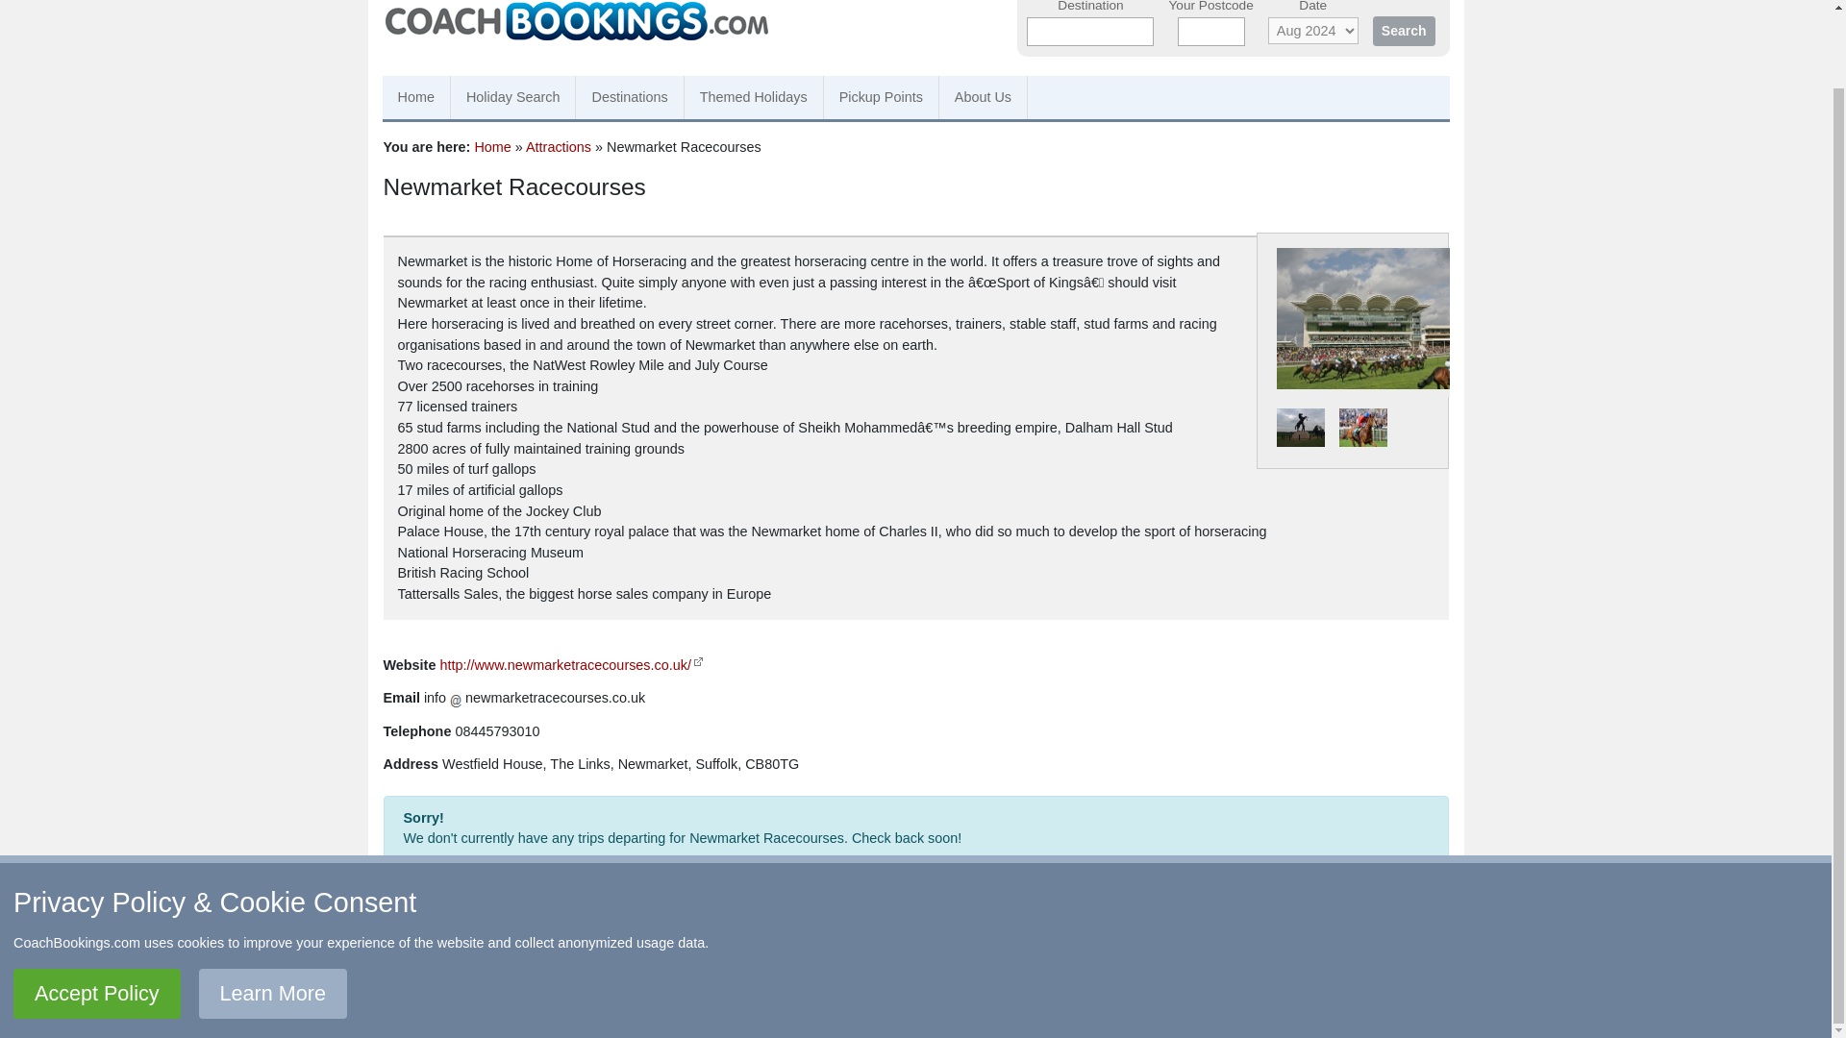  Describe the element at coordinates (538, 948) in the screenshot. I see `Contact Us` at that location.